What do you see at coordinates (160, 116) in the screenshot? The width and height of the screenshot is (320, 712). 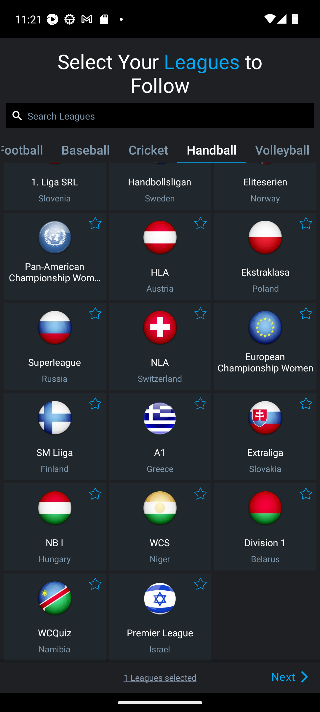 I see `Search Leagues` at bounding box center [160, 116].